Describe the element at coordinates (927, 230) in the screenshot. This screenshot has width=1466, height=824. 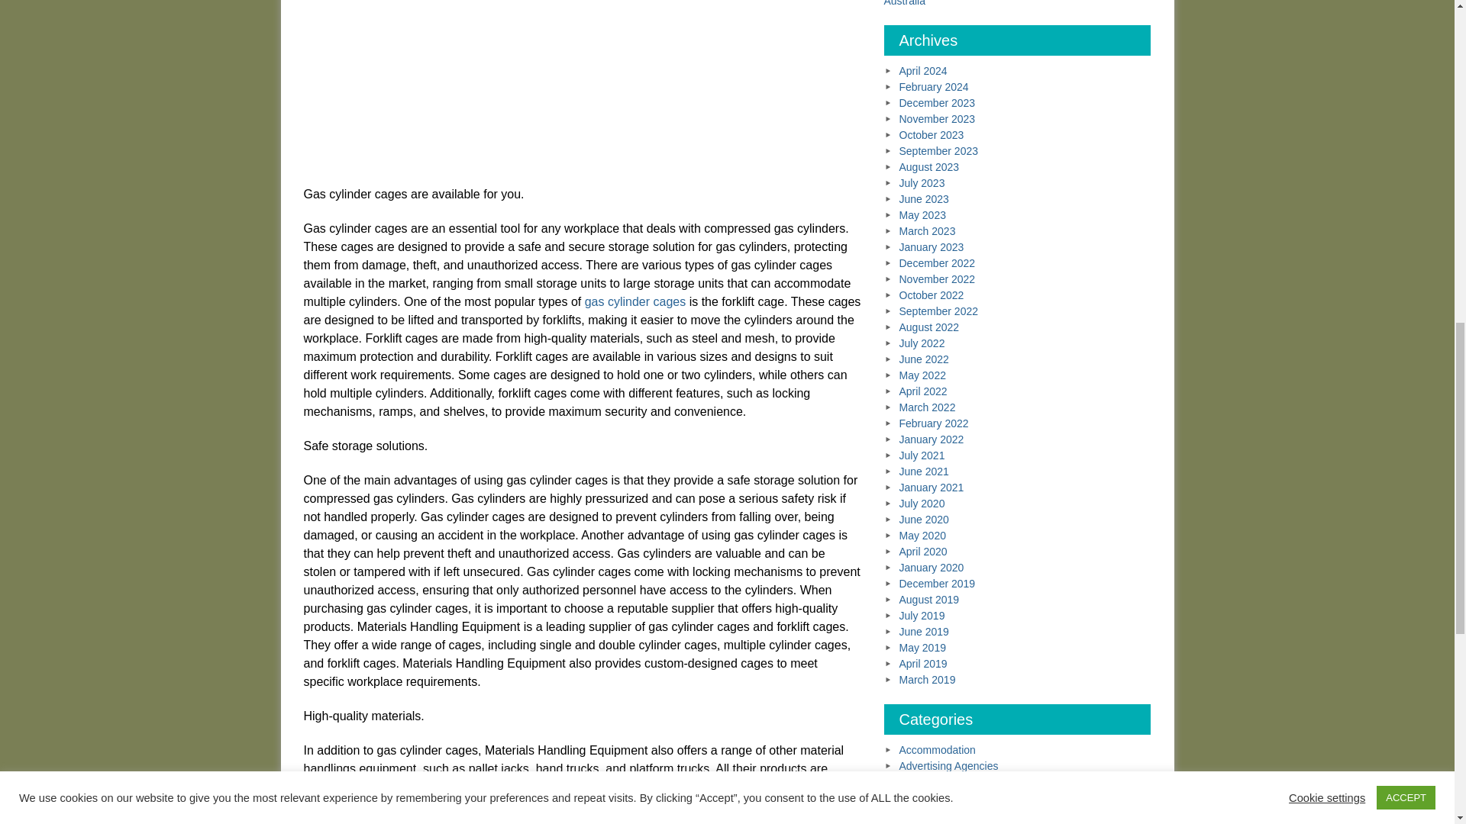
I see `March 2023` at that location.